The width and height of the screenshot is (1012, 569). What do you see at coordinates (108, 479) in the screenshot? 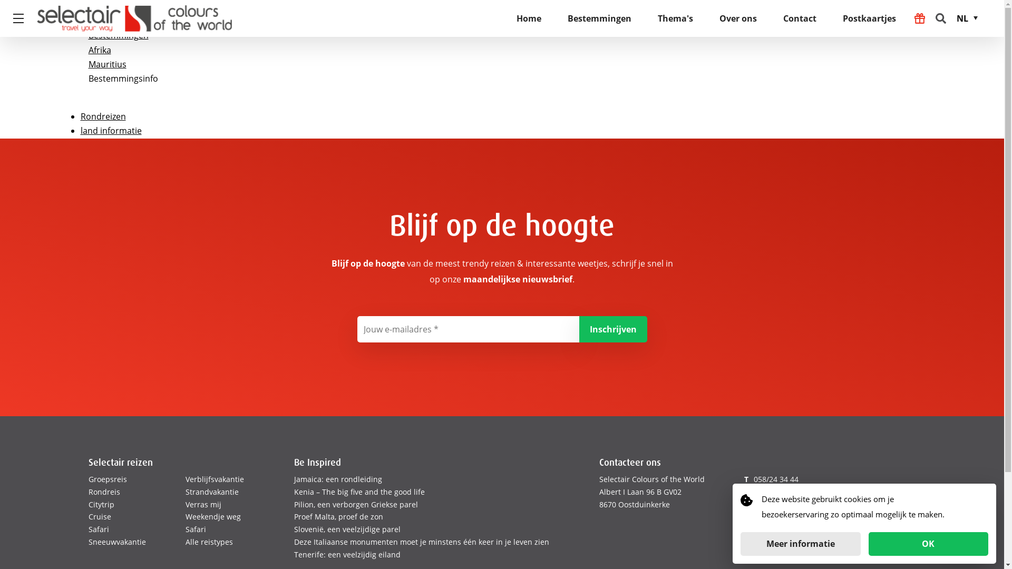
I see `Groepsreis` at bounding box center [108, 479].